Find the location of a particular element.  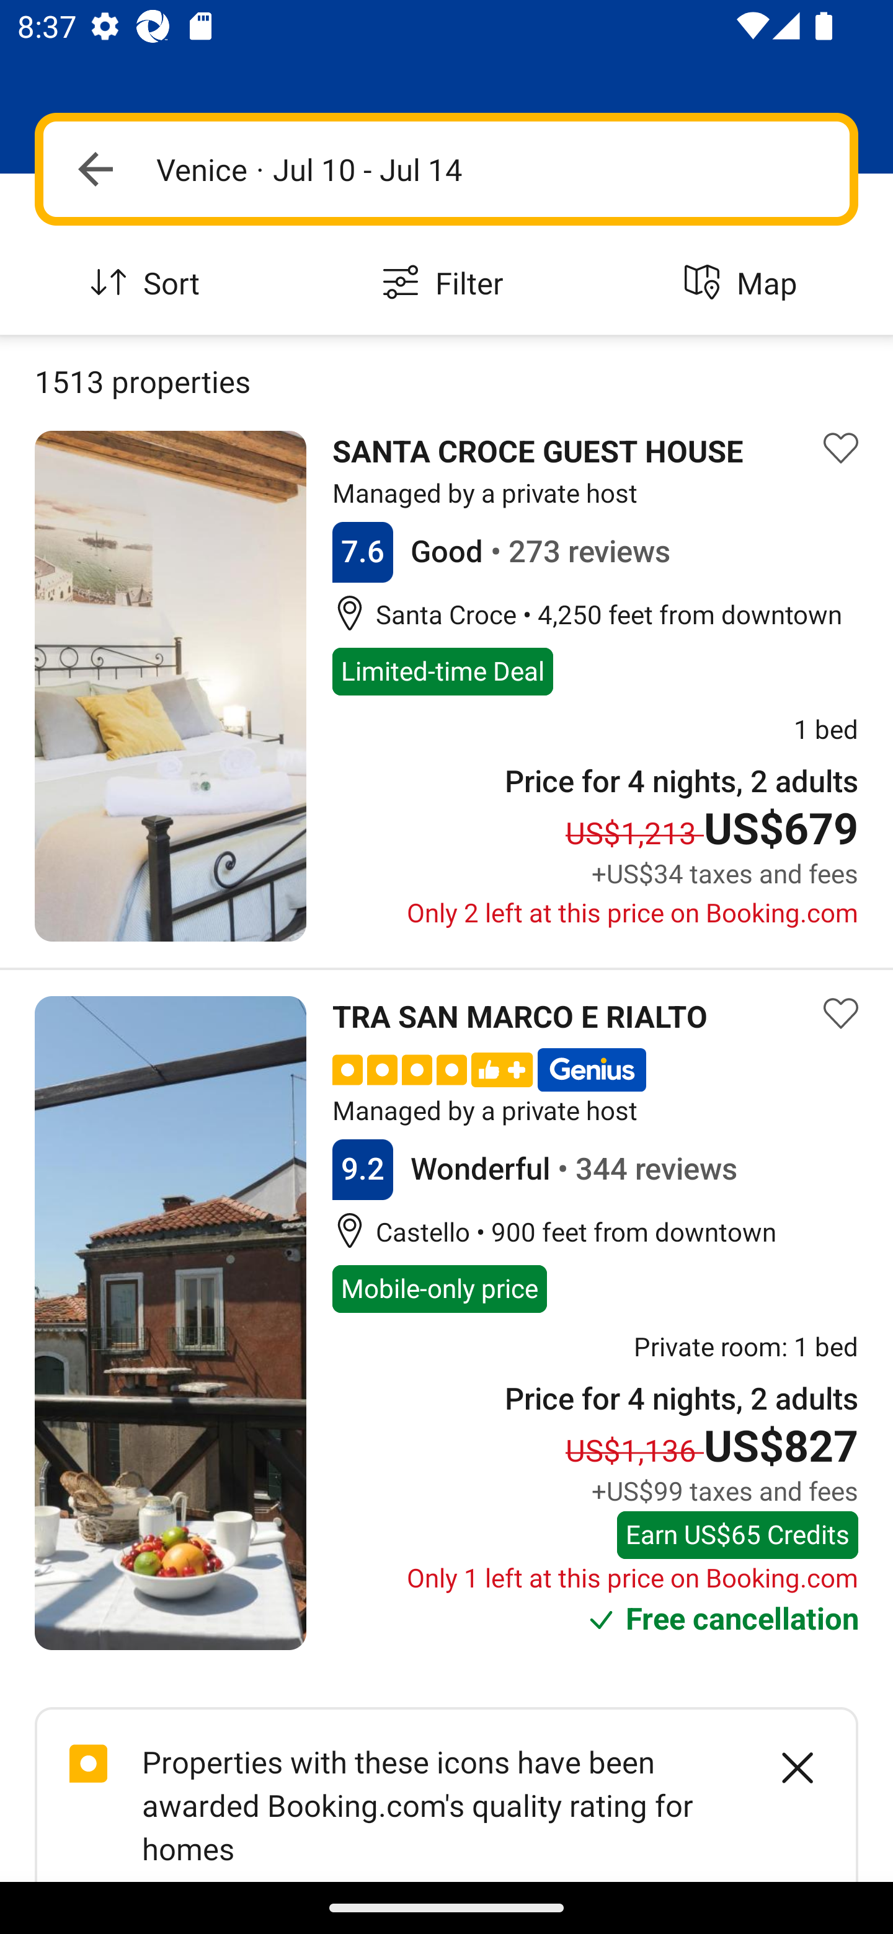

Map is located at coordinates (744, 284).